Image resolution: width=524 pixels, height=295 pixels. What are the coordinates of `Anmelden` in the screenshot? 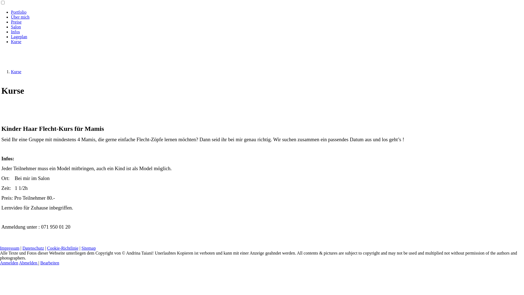 It's located at (9, 263).